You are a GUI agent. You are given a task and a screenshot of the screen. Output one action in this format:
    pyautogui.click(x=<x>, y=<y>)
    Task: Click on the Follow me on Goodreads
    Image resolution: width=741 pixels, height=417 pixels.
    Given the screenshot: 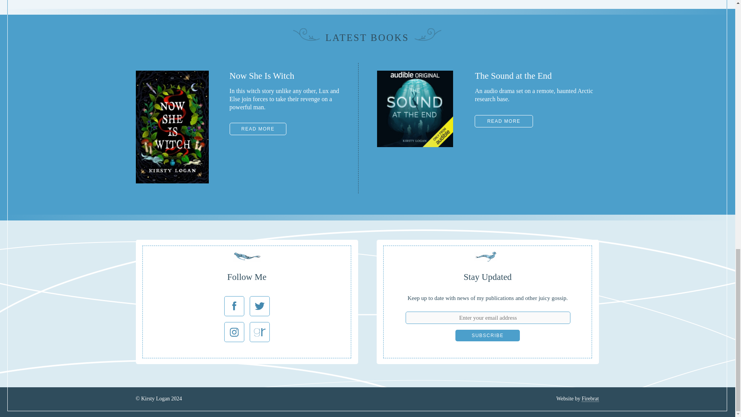 What is the action you would take?
    pyautogui.click(x=259, y=332)
    